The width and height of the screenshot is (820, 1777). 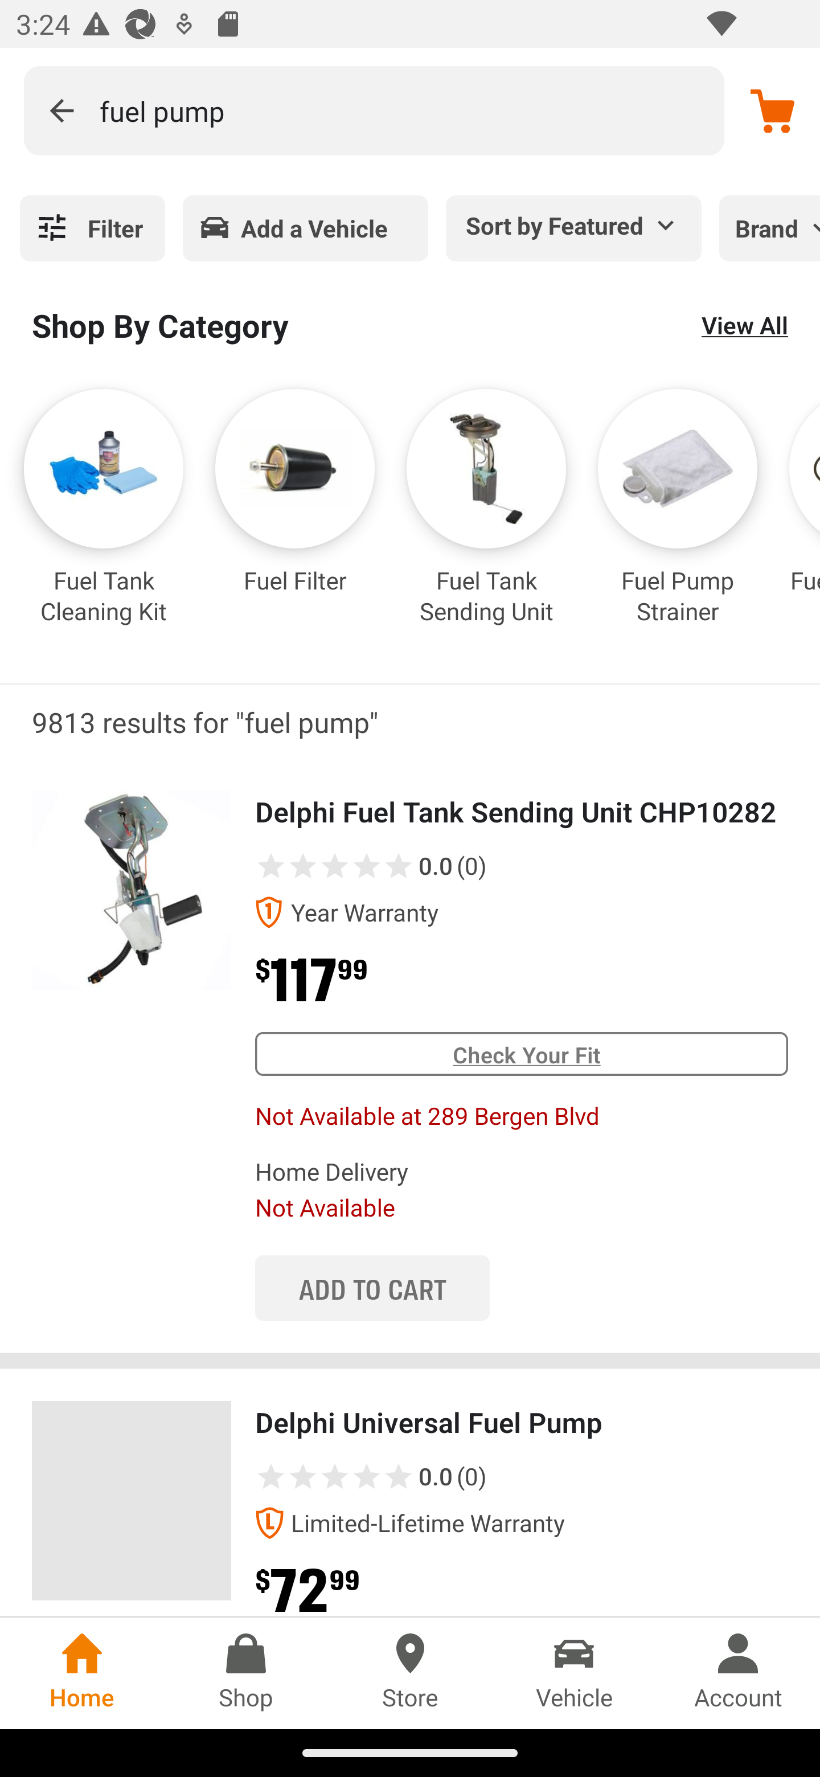 What do you see at coordinates (574, 224) in the screenshot?
I see `collapsed Sort by Featured ` at bounding box center [574, 224].